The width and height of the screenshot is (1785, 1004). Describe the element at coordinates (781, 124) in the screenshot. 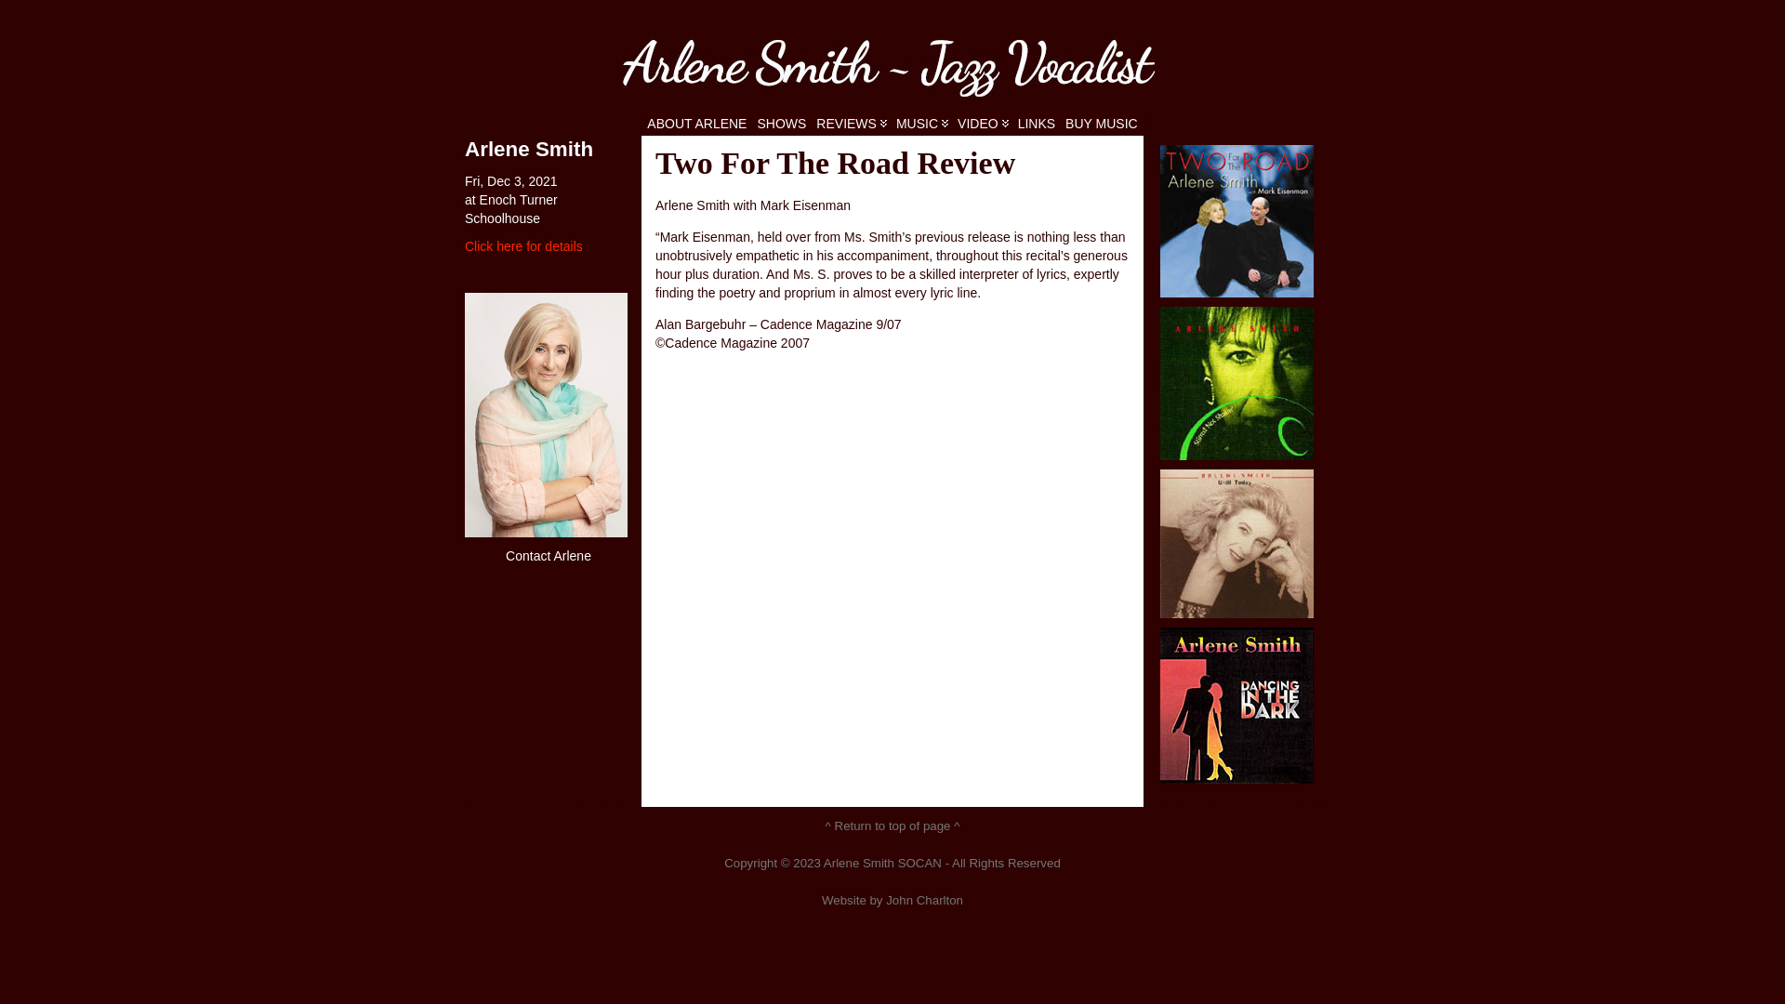

I see `SHOWS` at that location.